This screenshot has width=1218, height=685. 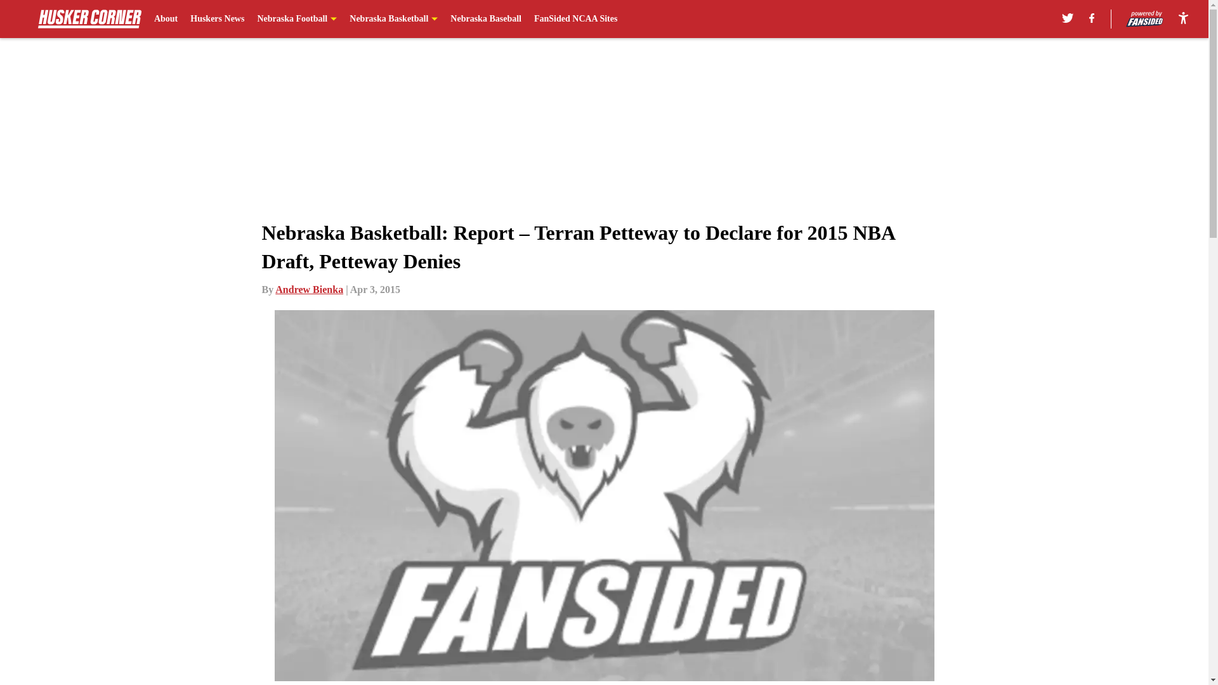 I want to click on Andrew Bienka, so click(x=309, y=289).